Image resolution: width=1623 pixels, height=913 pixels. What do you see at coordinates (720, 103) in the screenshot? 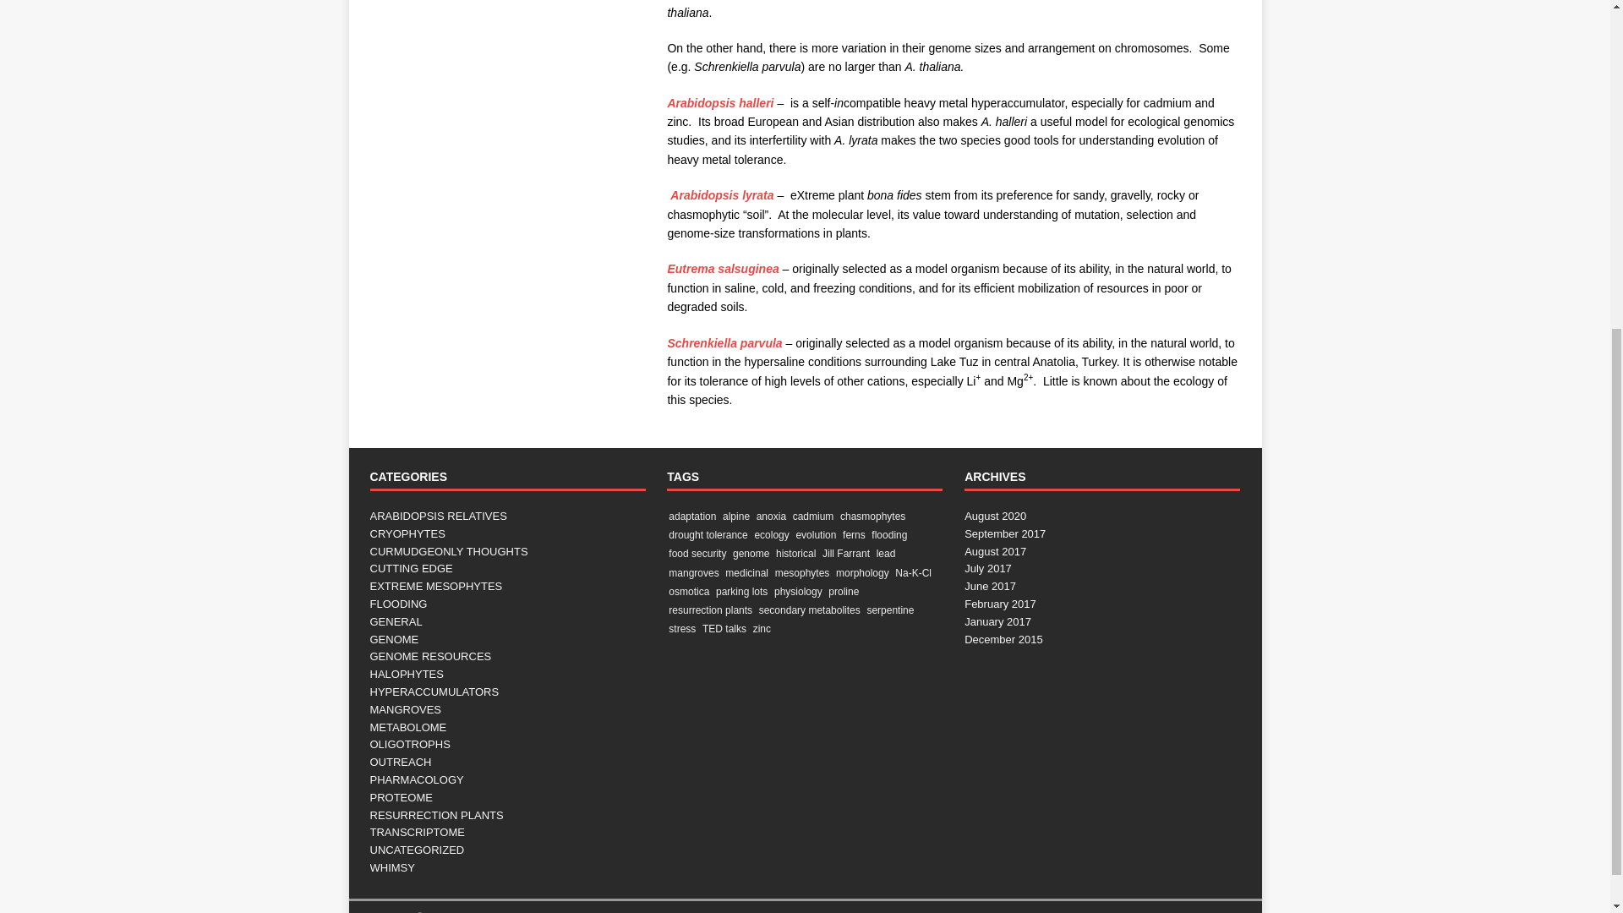
I see `Arabidopsis halleri` at bounding box center [720, 103].